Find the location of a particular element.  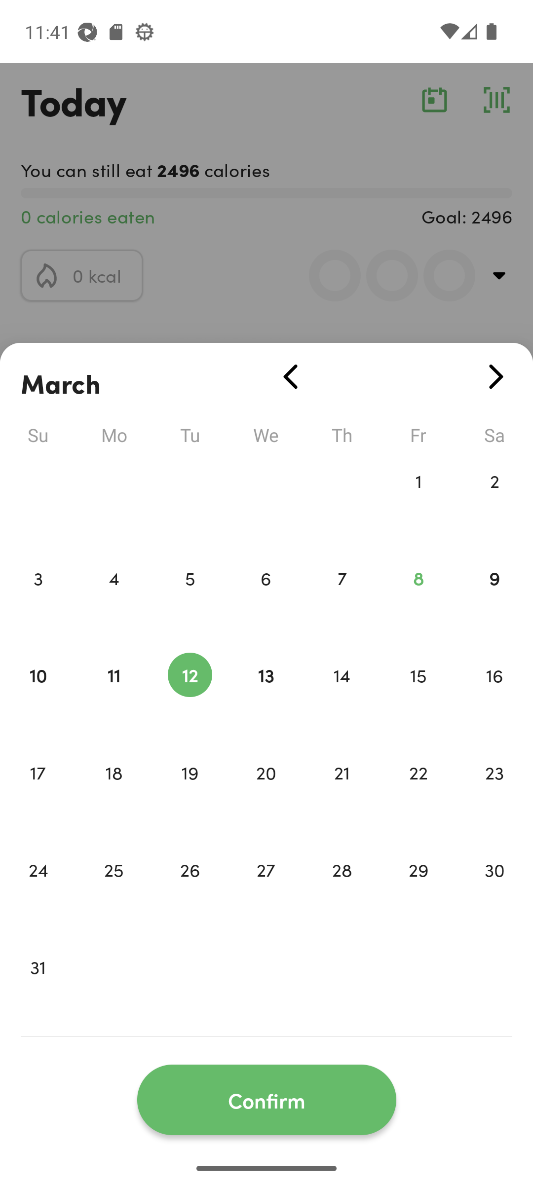

24 is located at coordinates (38, 890).